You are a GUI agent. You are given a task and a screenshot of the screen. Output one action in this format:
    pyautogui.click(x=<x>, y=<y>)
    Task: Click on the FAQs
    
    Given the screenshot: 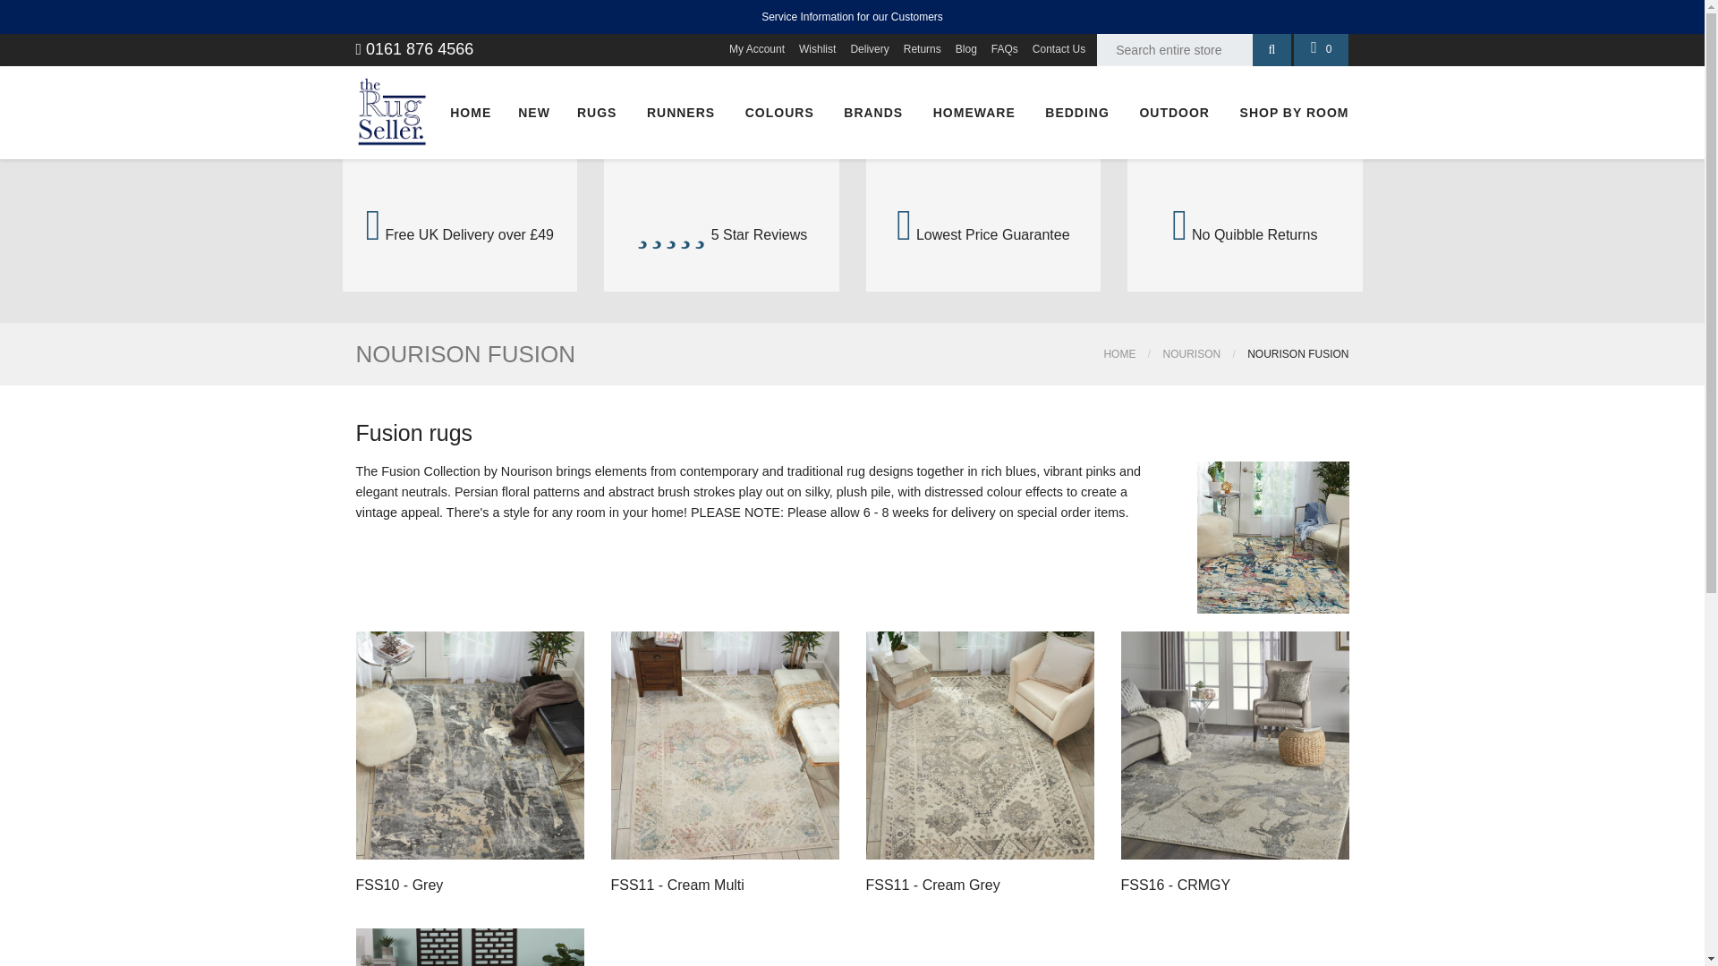 What is the action you would take?
    pyautogui.click(x=1004, y=49)
    